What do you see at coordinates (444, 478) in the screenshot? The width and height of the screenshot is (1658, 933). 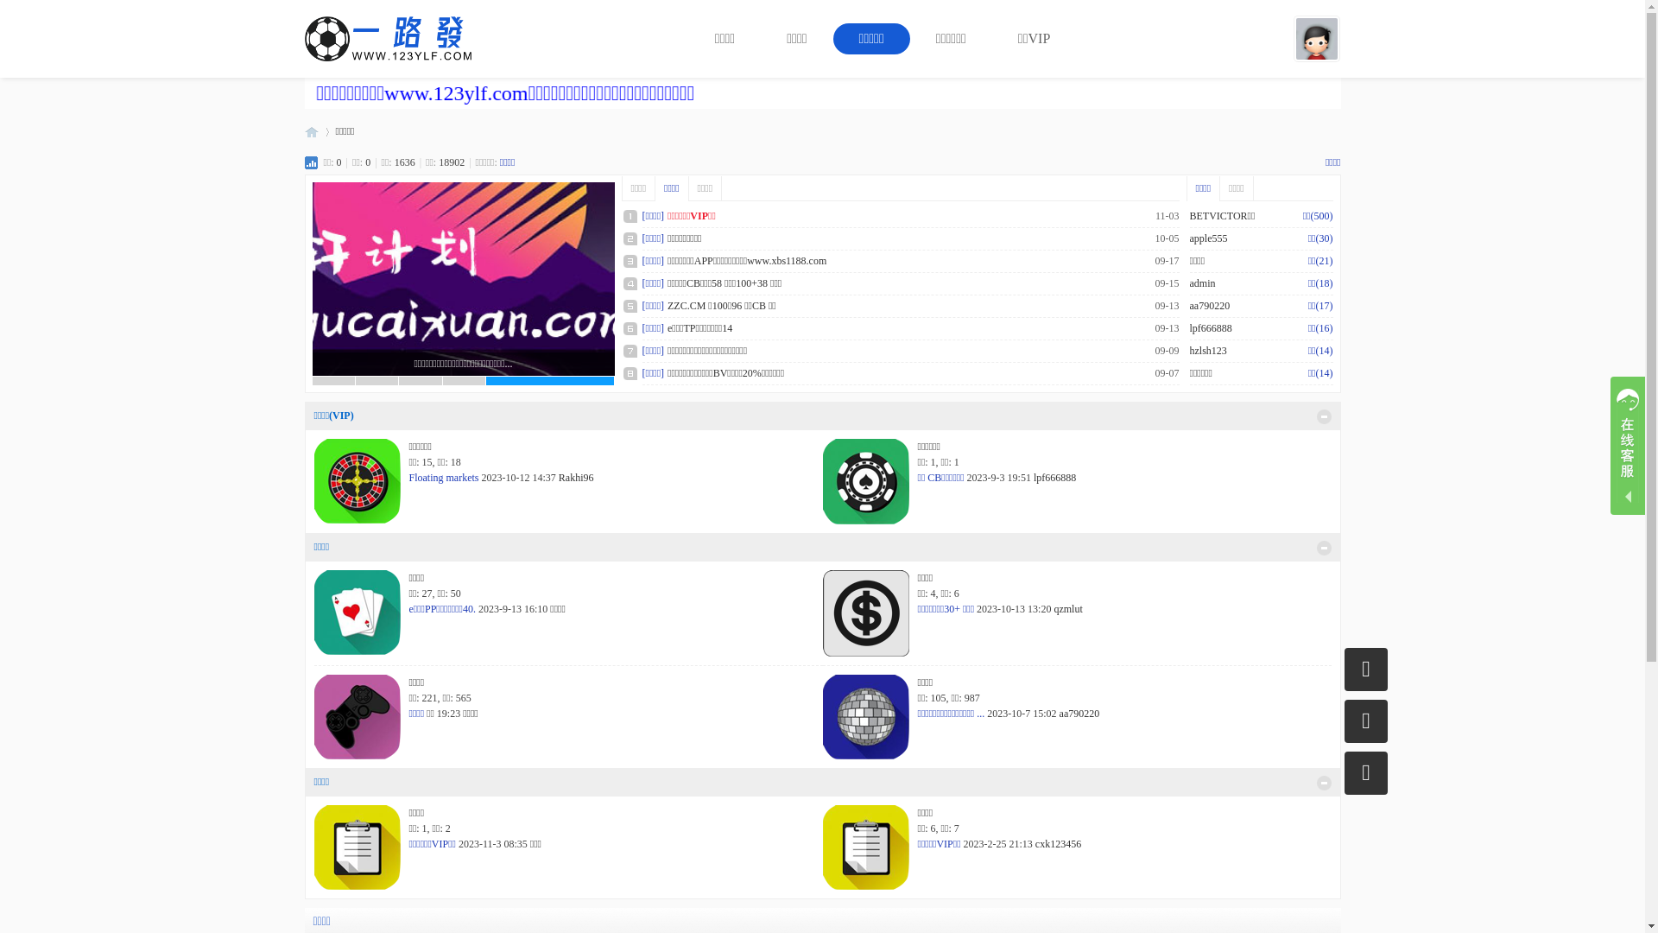 I see `Floating markets` at bounding box center [444, 478].